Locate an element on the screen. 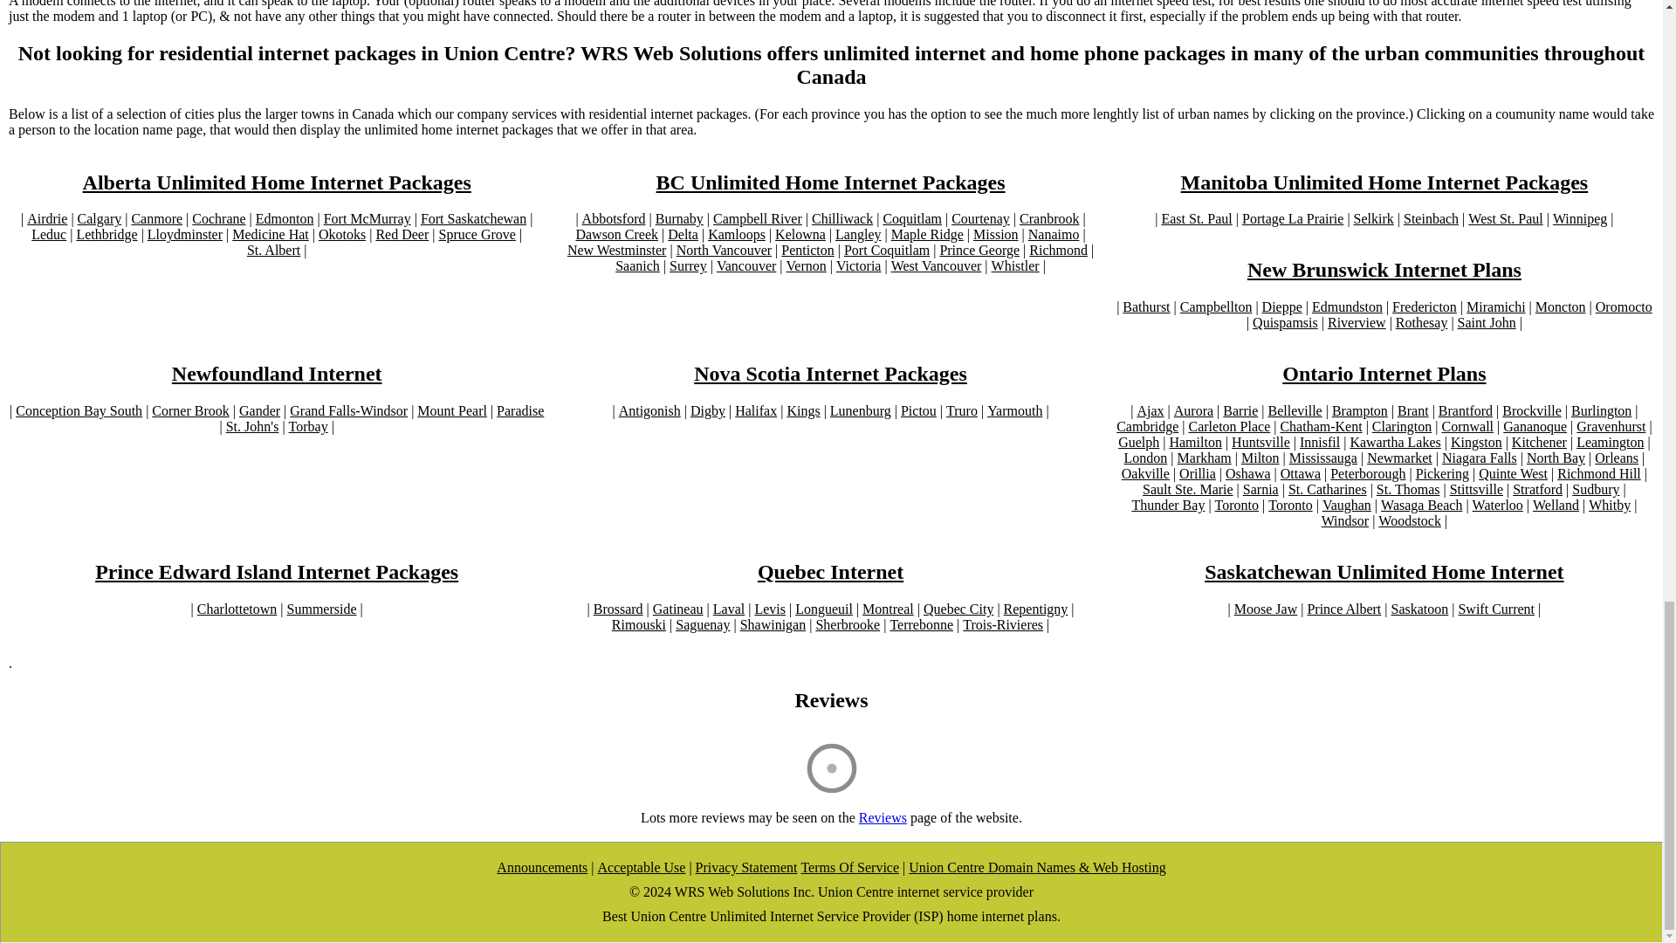 This screenshot has width=1676, height=943. Calgary is located at coordinates (100, 218).